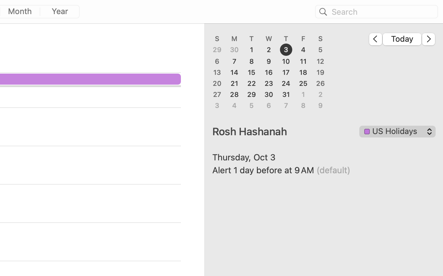  What do you see at coordinates (286, 72) in the screenshot?
I see `17` at bounding box center [286, 72].